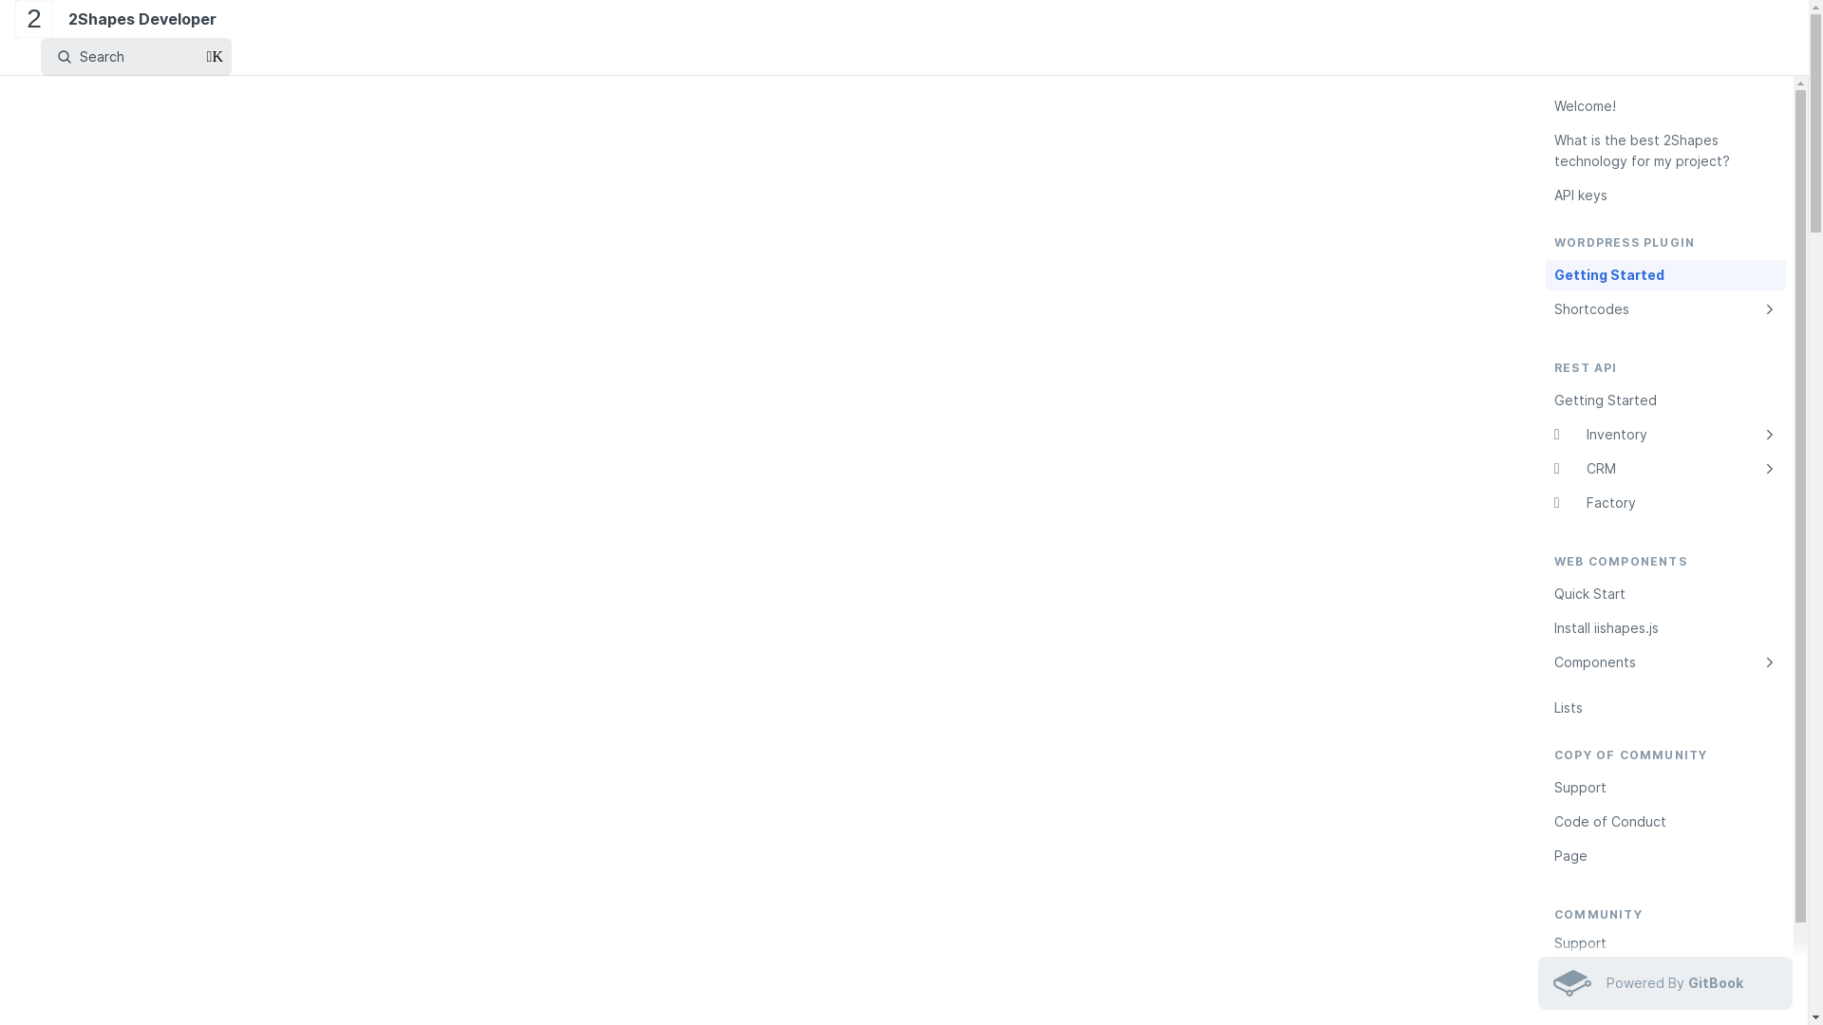  I want to click on Install iishapes.js, so click(1665, 628).